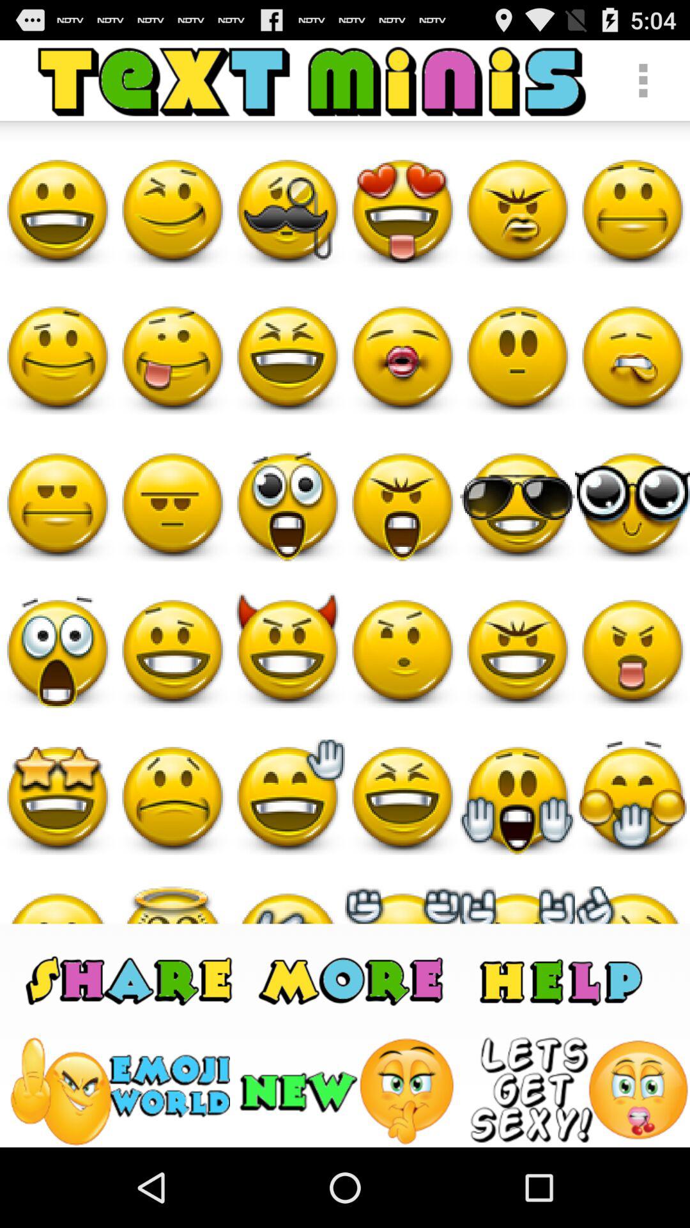 The image size is (690, 1228). What do you see at coordinates (129, 980) in the screenshot?
I see `share emojis` at bounding box center [129, 980].